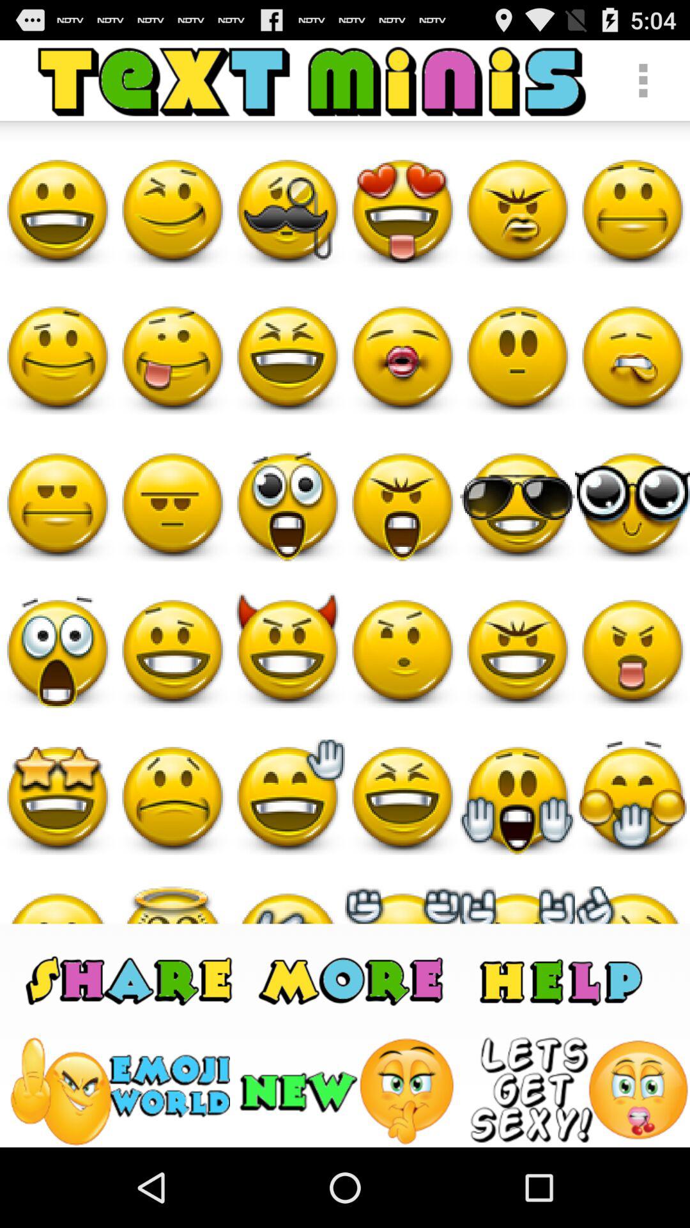 The image size is (690, 1228). What do you see at coordinates (129, 980) in the screenshot?
I see `share emojis` at bounding box center [129, 980].